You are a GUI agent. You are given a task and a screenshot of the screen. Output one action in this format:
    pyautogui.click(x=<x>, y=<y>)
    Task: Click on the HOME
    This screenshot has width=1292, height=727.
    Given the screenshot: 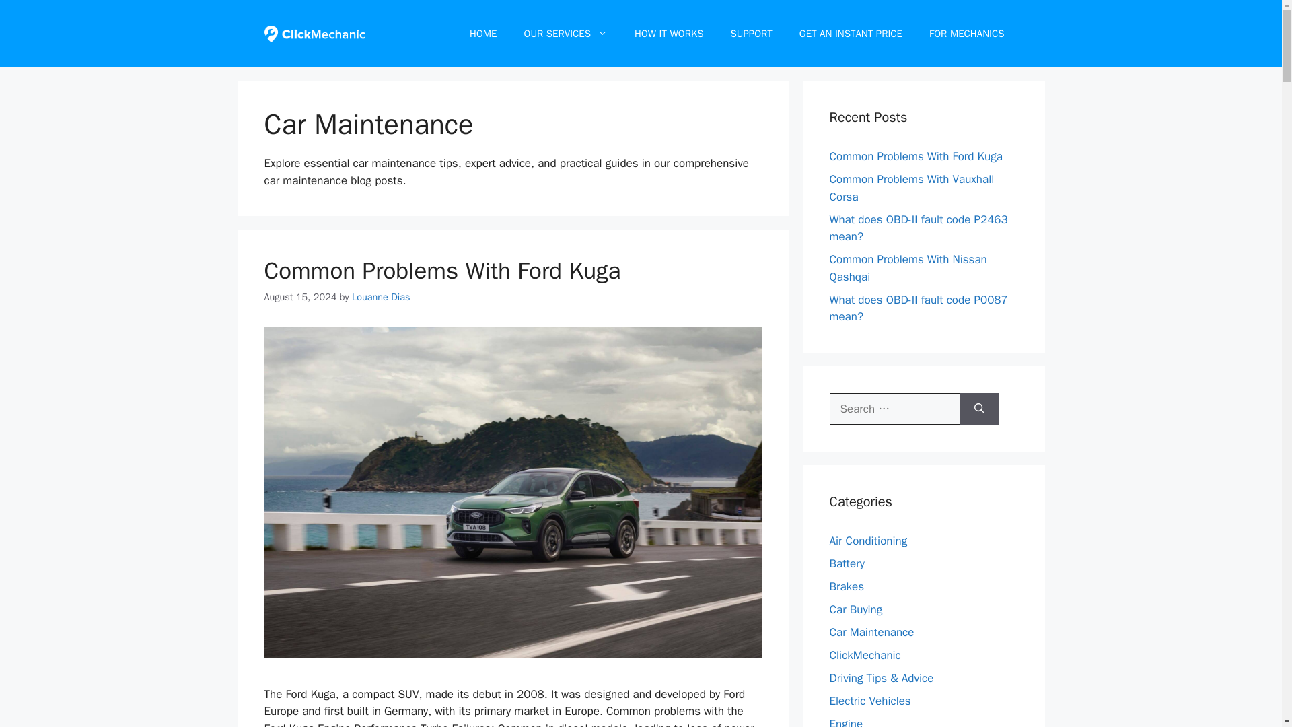 What is the action you would take?
    pyautogui.click(x=483, y=34)
    